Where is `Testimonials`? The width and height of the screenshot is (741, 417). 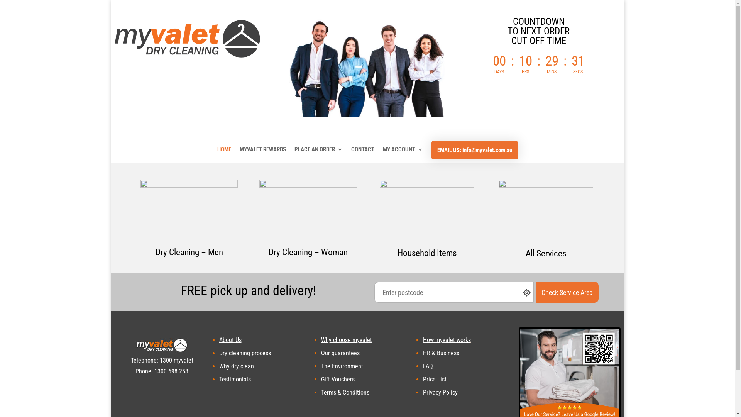
Testimonials is located at coordinates (235, 379).